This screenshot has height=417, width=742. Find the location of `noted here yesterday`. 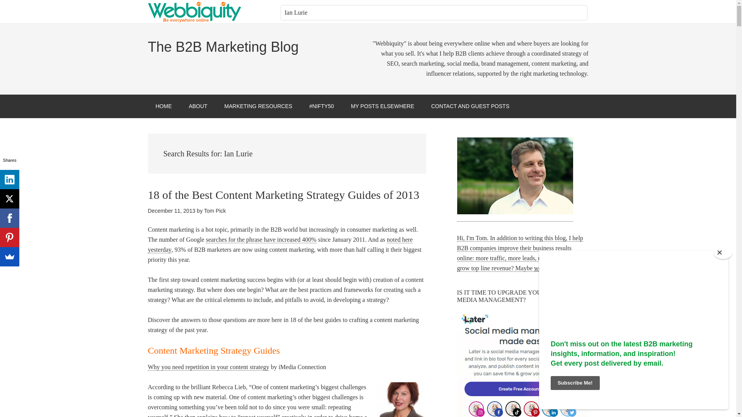

noted here yesterday is located at coordinates (280, 245).